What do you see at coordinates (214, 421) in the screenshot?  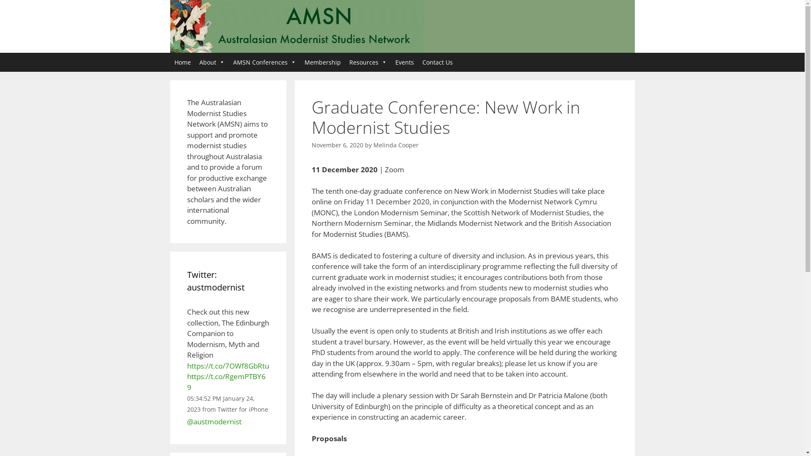 I see `@austmodernist` at bounding box center [214, 421].